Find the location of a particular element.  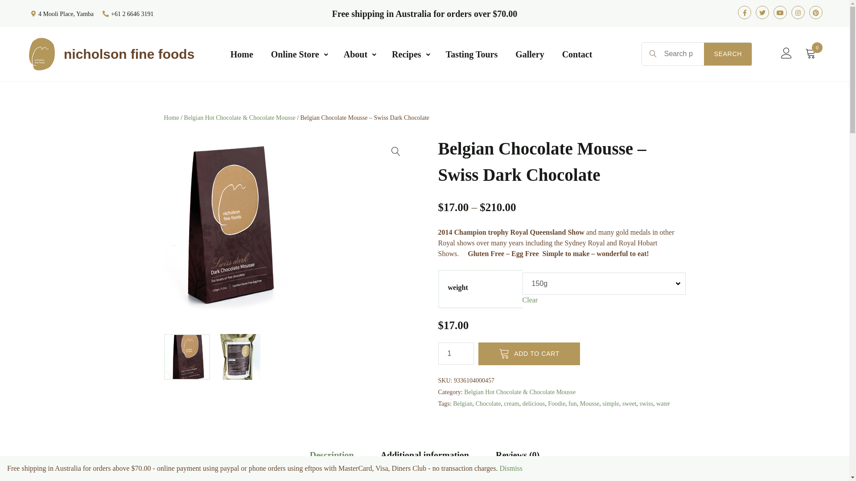

Home is located at coordinates (172, 118).